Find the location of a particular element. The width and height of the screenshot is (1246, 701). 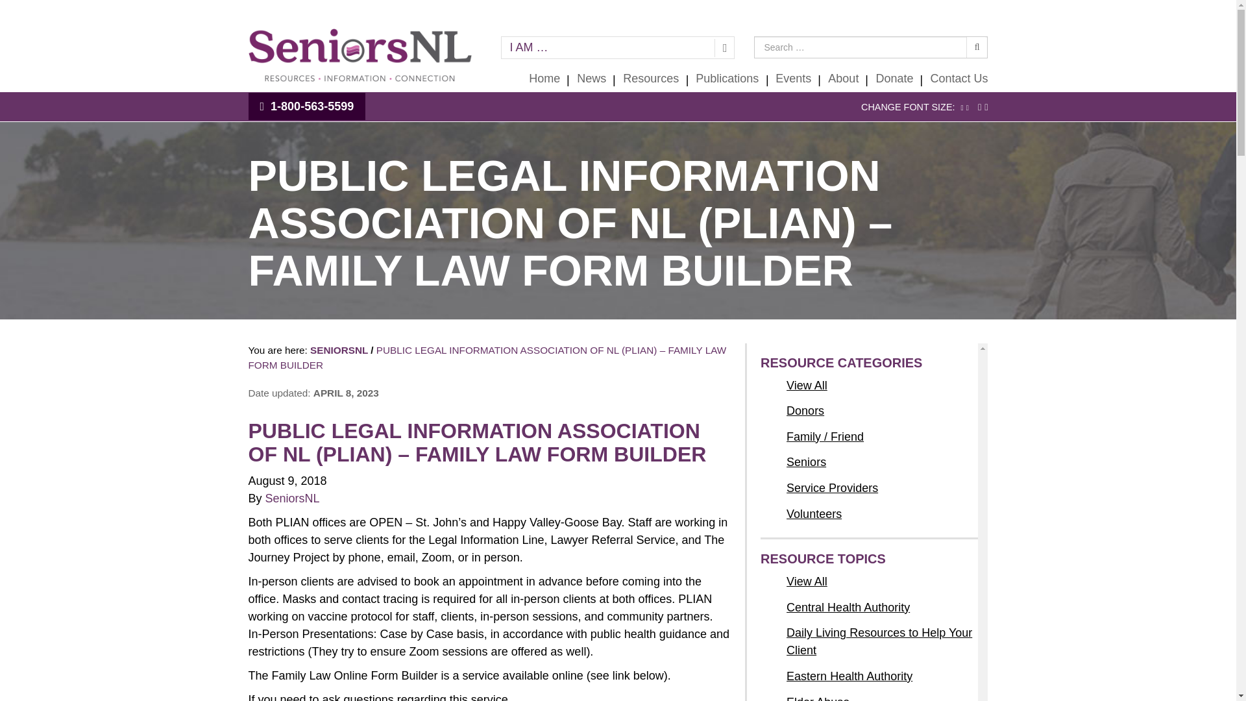

Volunteers is located at coordinates (814, 514).